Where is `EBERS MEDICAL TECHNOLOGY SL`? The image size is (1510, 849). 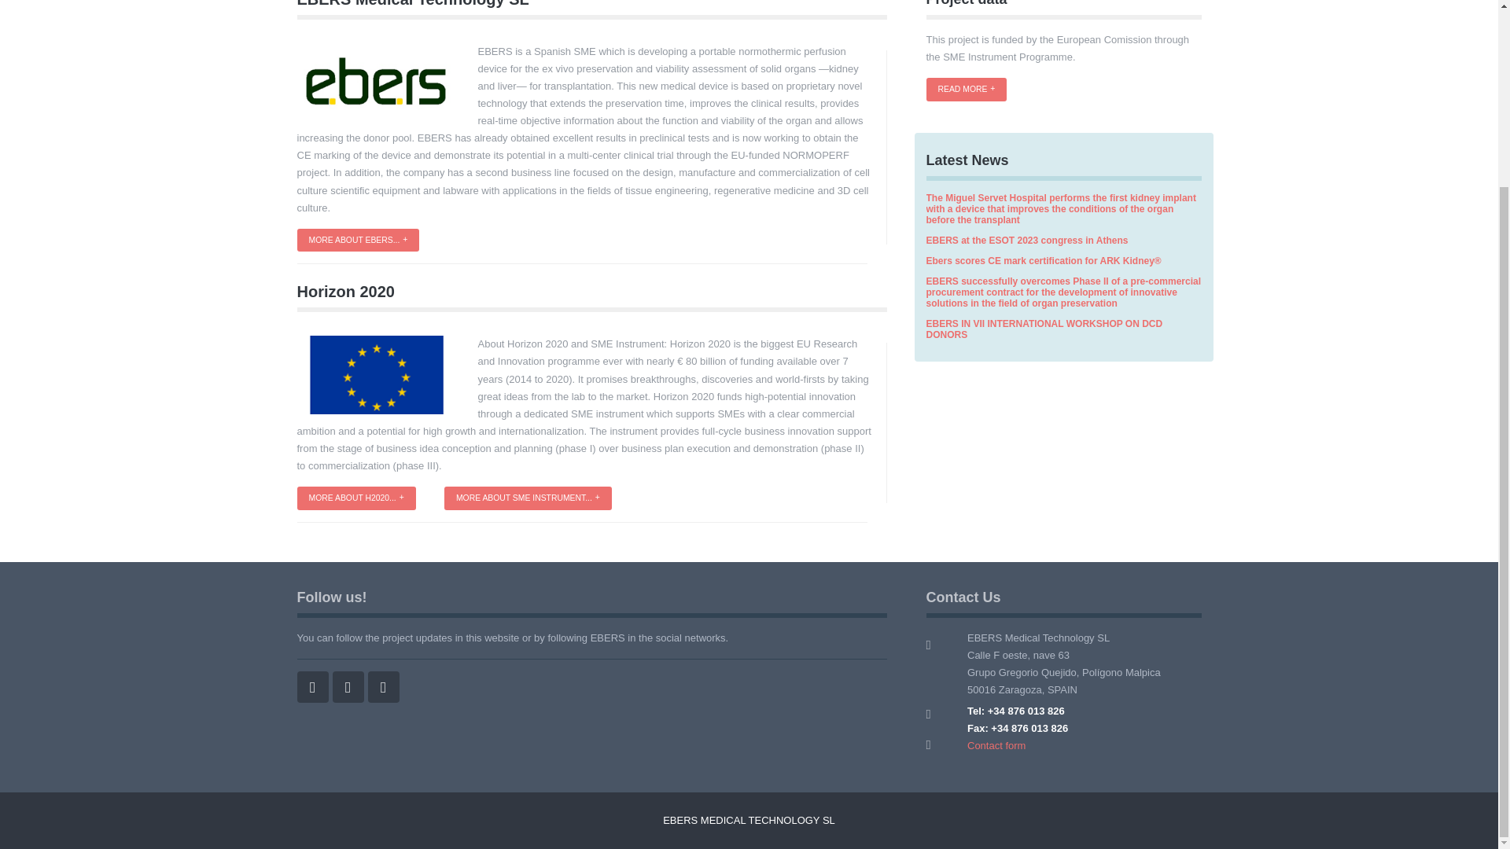
EBERS MEDICAL TECHNOLOGY SL is located at coordinates (749, 819).